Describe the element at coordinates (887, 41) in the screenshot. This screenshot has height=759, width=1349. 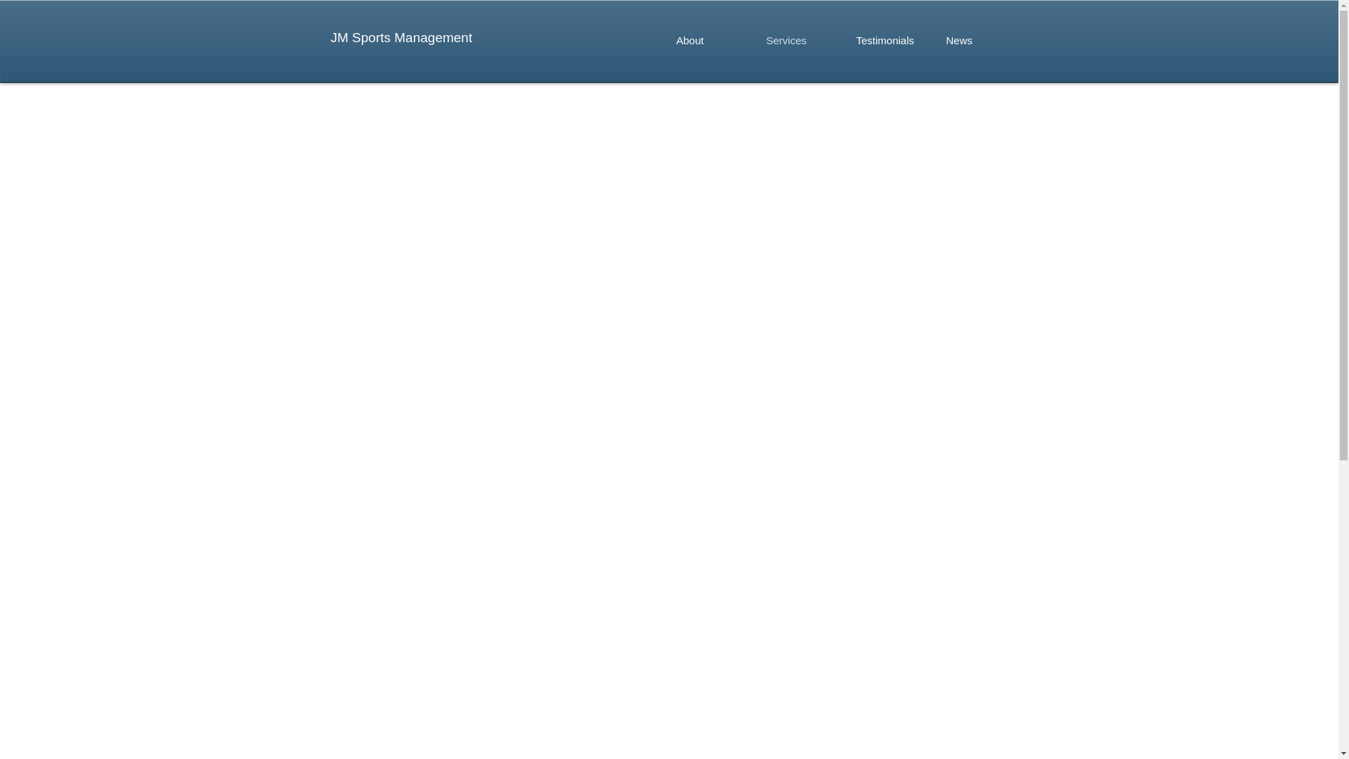
I see `Testimonials` at that location.